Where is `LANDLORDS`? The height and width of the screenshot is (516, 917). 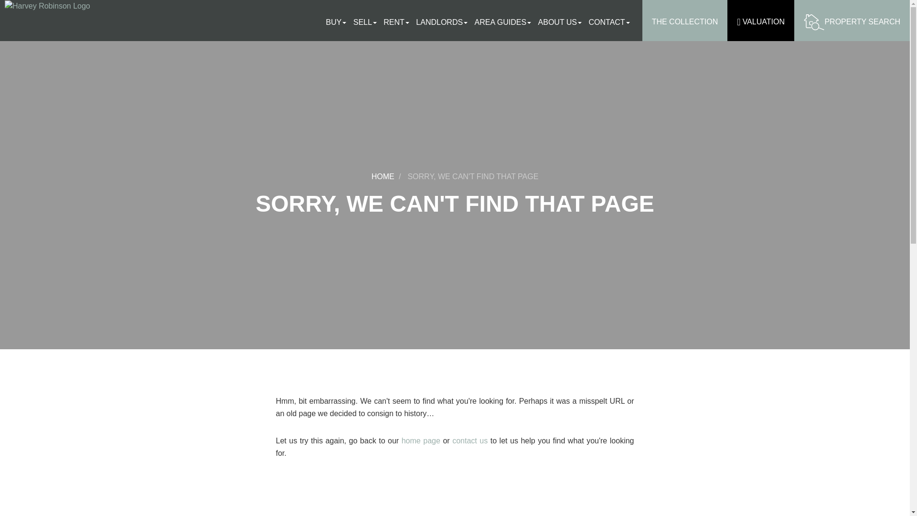 LANDLORDS is located at coordinates (444, 22).